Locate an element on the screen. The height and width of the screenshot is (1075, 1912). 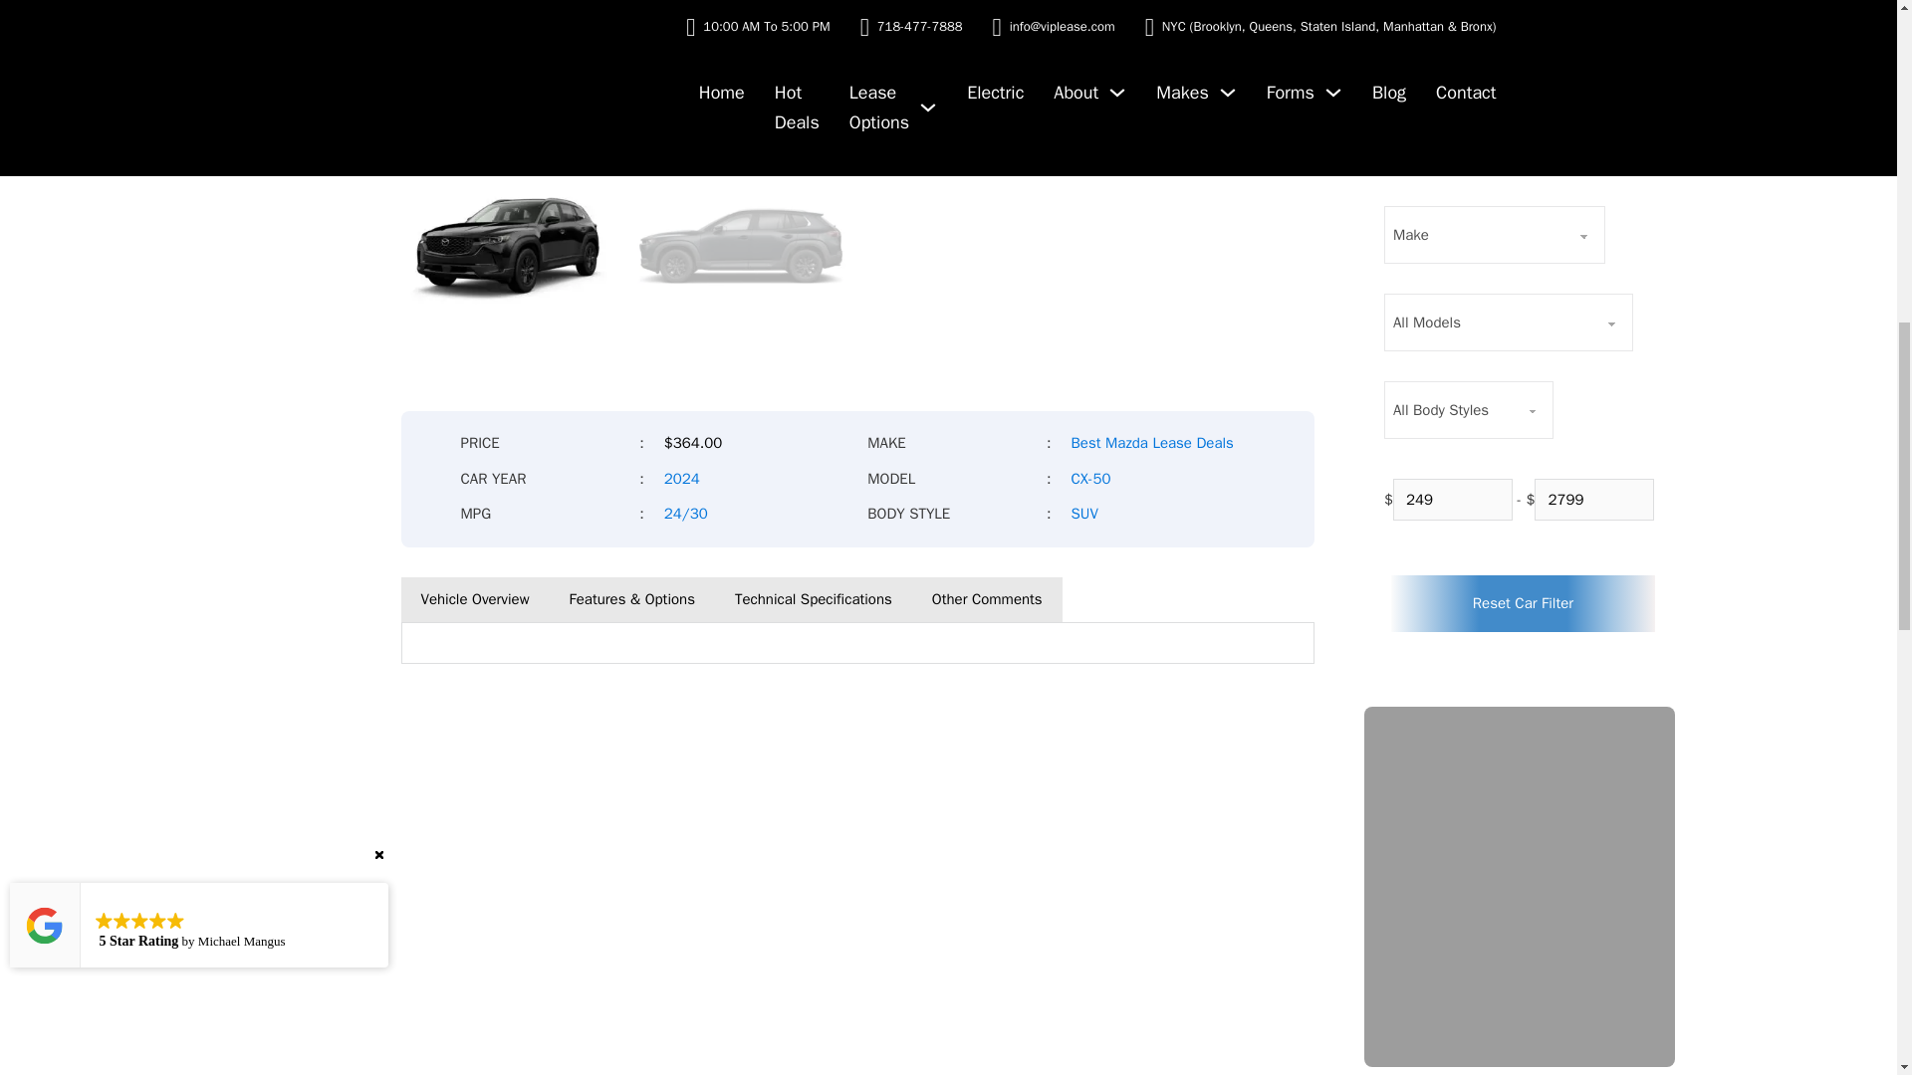
2024 Mazda CX-50 is located at coordinates (856, 73).